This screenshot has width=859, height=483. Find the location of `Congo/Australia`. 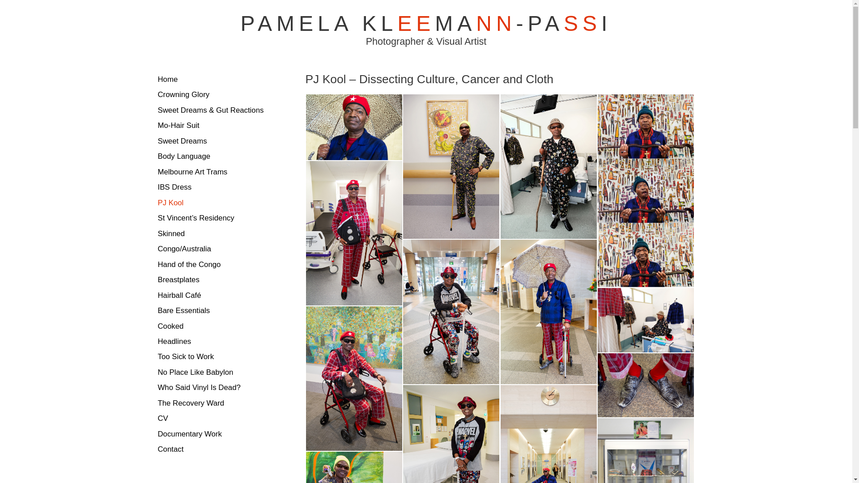

Congo/Australia is located at coordinates (213, 249).